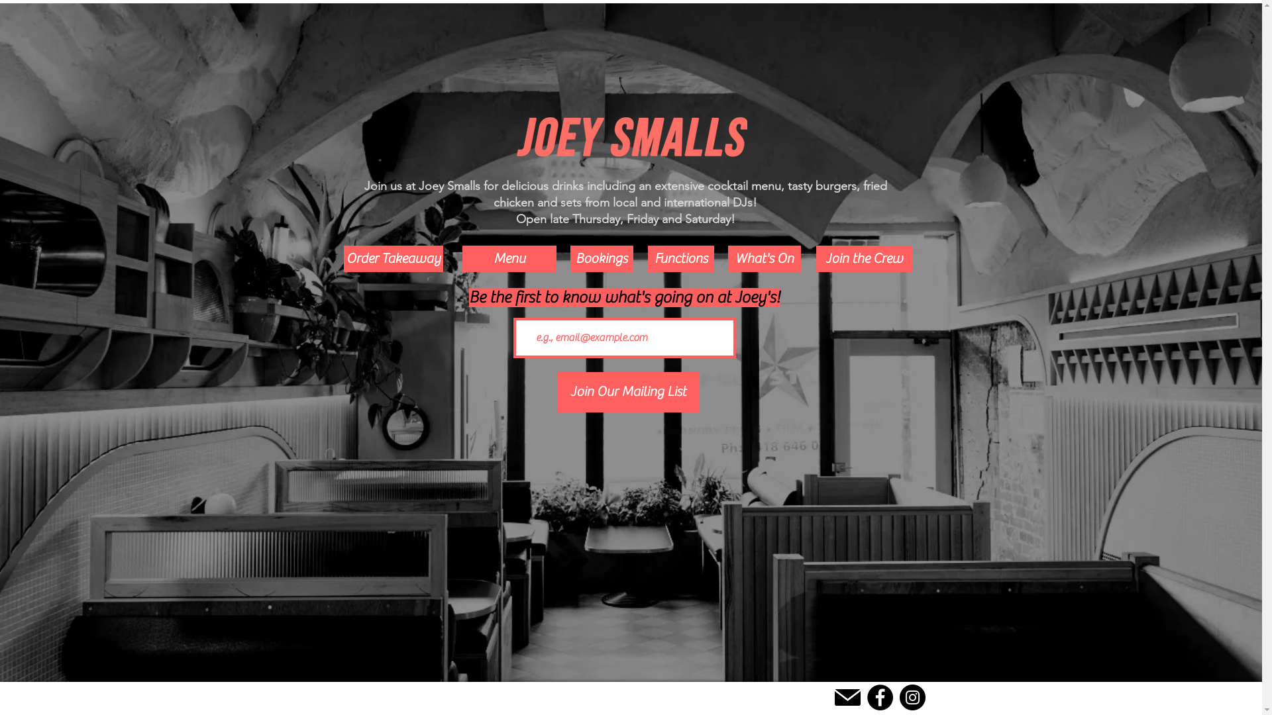 The width and height of the screenshot is (1272, 715). Describe the element at coordinates (681, 259) in the screenshot. I see `Functions` at that location.